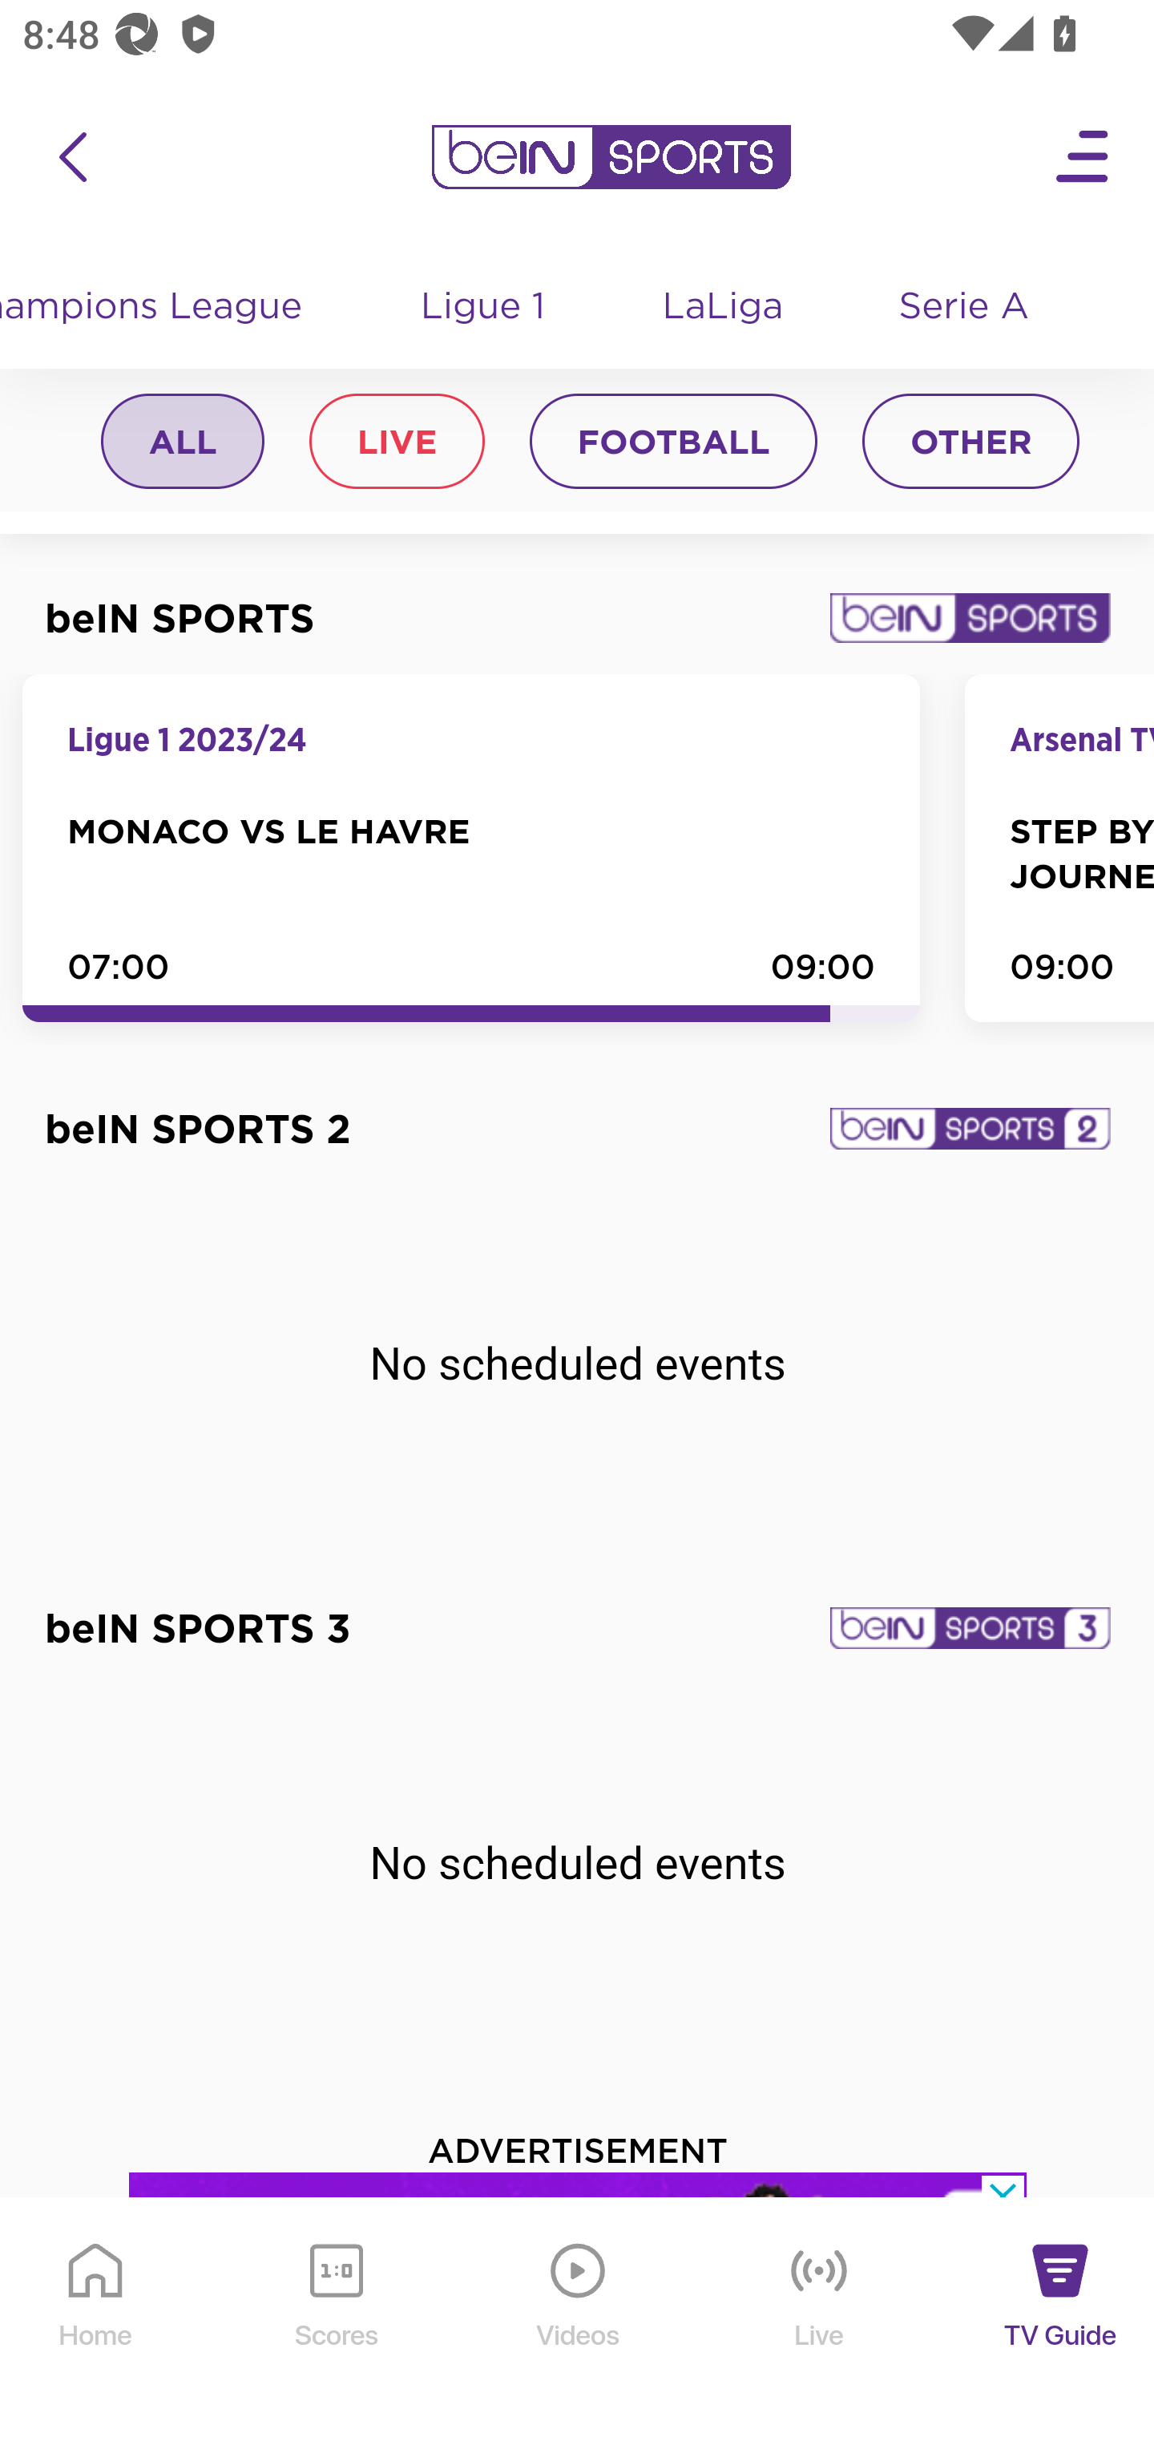  What do you see at coordinates (1061, 2318) in the screenshot?
I see `TV Guide TV Guide Icon TV Guide` at bounding box center [1061, 2318].